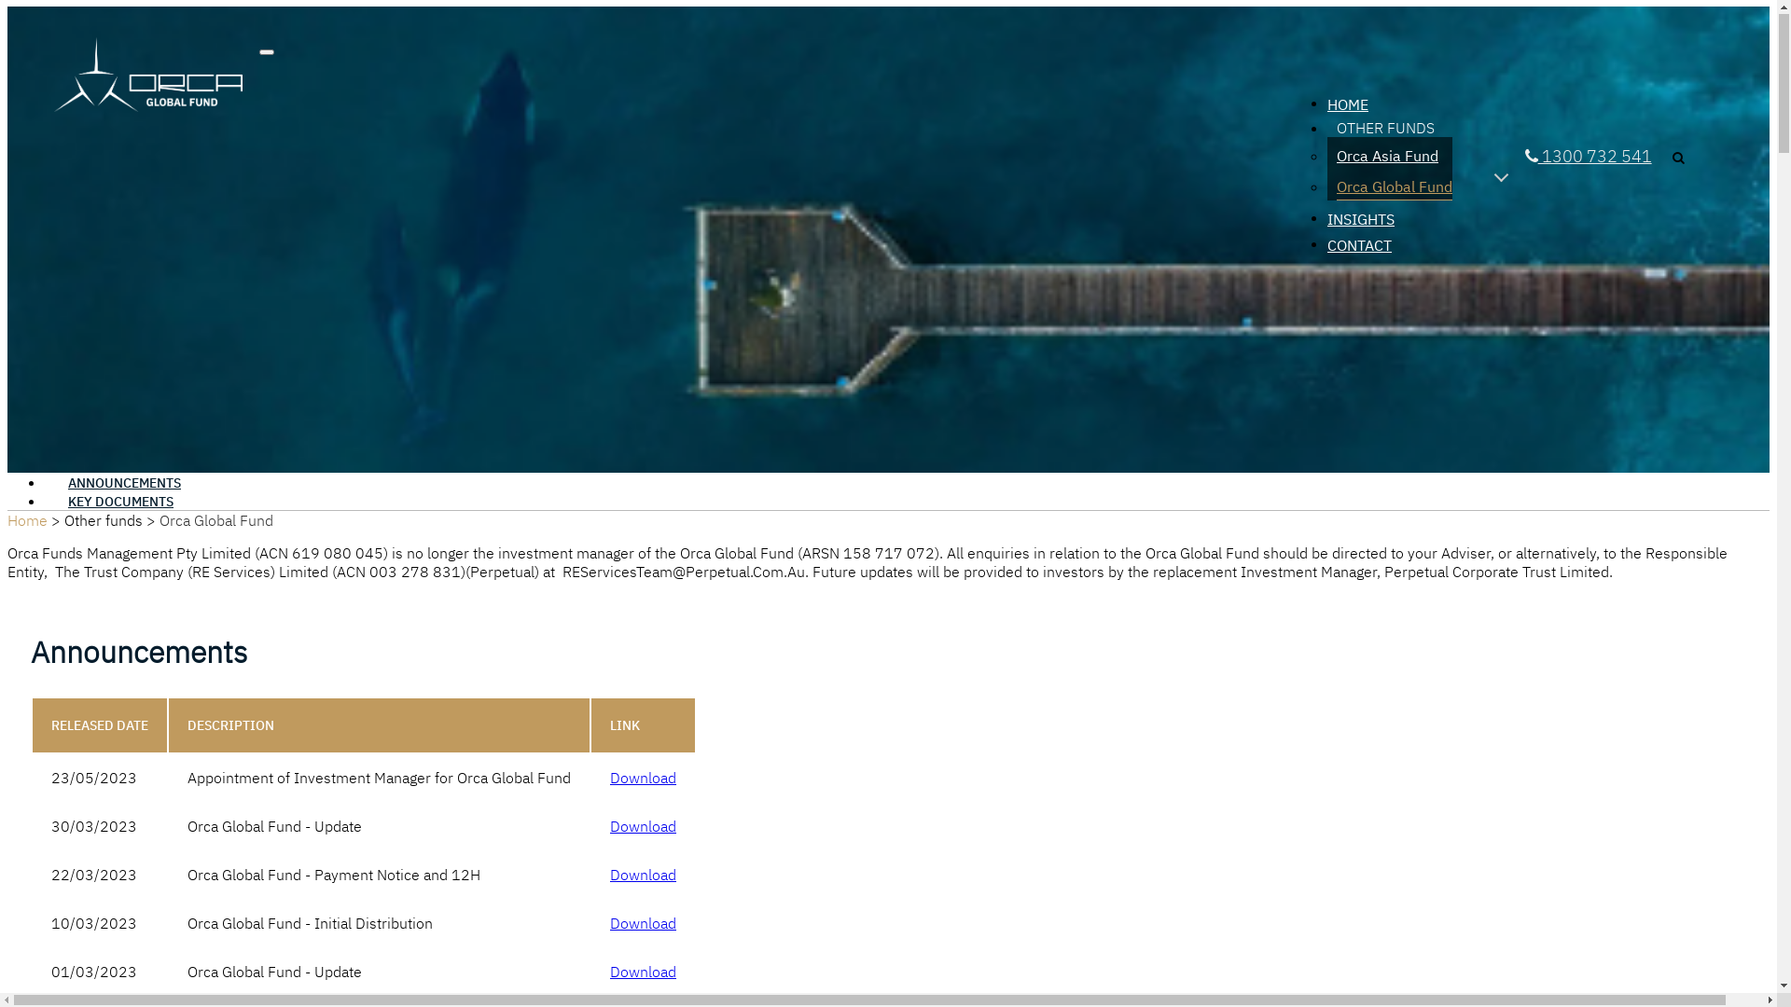  I want to click on Home, so click(157, 76).